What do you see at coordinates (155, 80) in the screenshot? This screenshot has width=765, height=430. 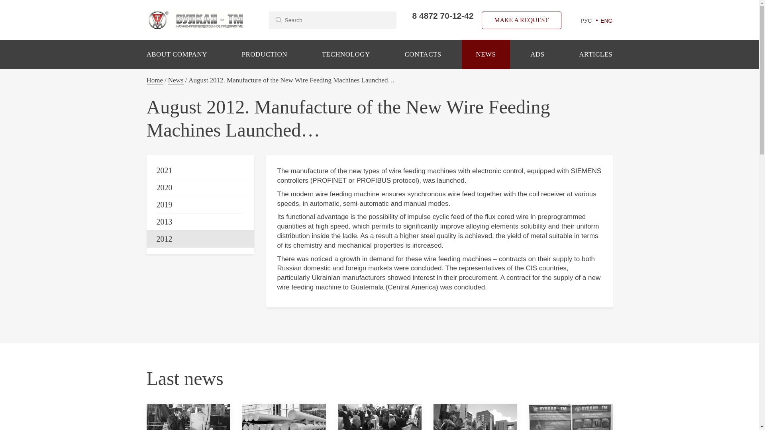 I see `Home` at bounding box center [155, 80].